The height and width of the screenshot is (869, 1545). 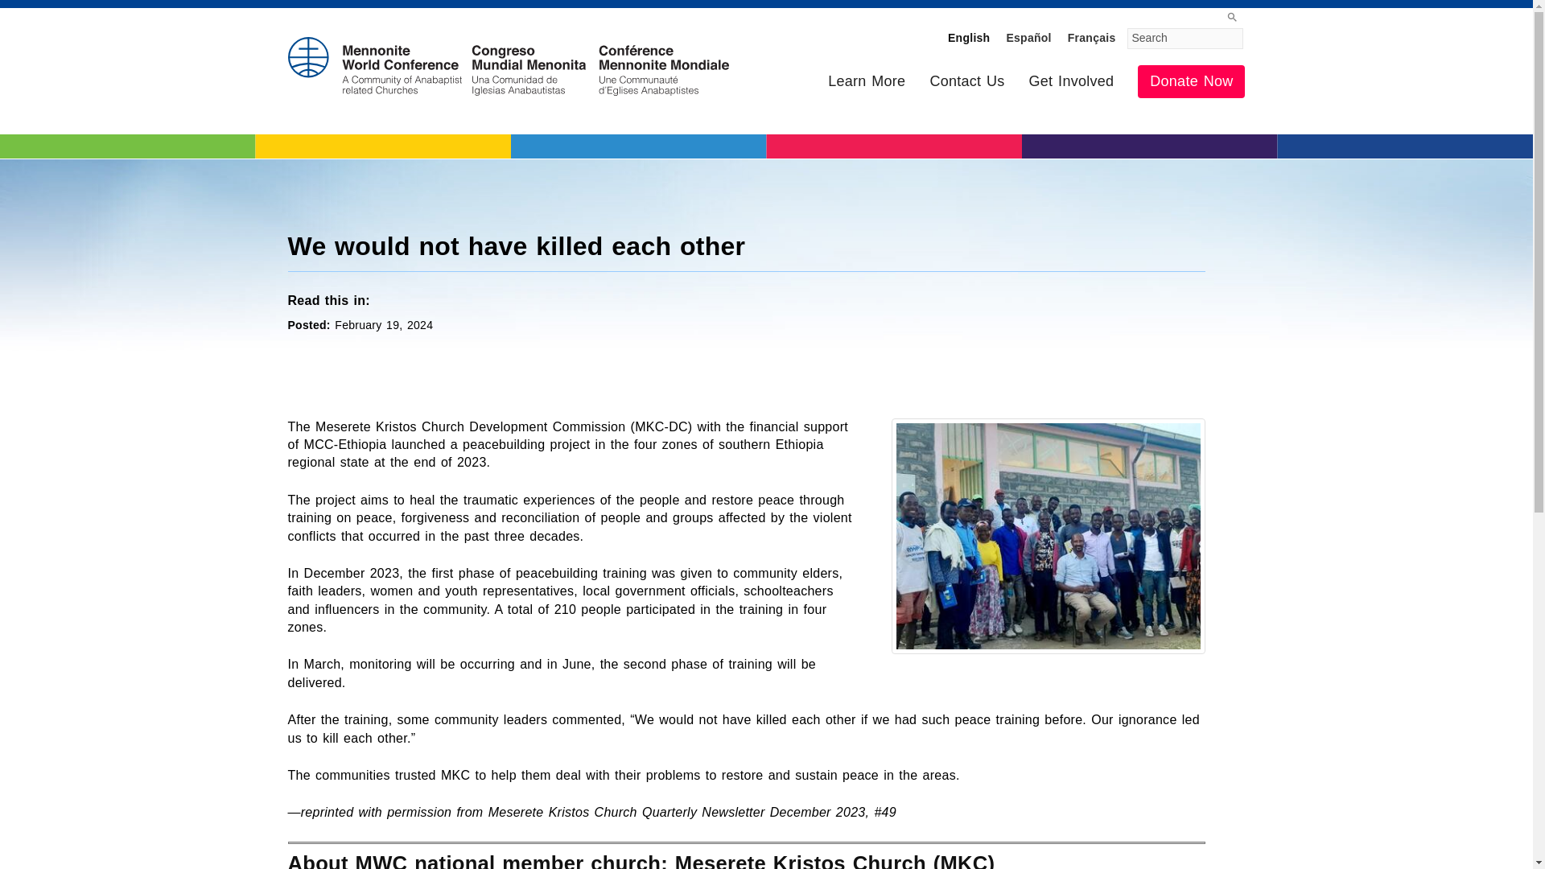 What do you see at coordinates (1185, 38) in the screenshot?
I see `Search` at bounding box center [1185, 38].